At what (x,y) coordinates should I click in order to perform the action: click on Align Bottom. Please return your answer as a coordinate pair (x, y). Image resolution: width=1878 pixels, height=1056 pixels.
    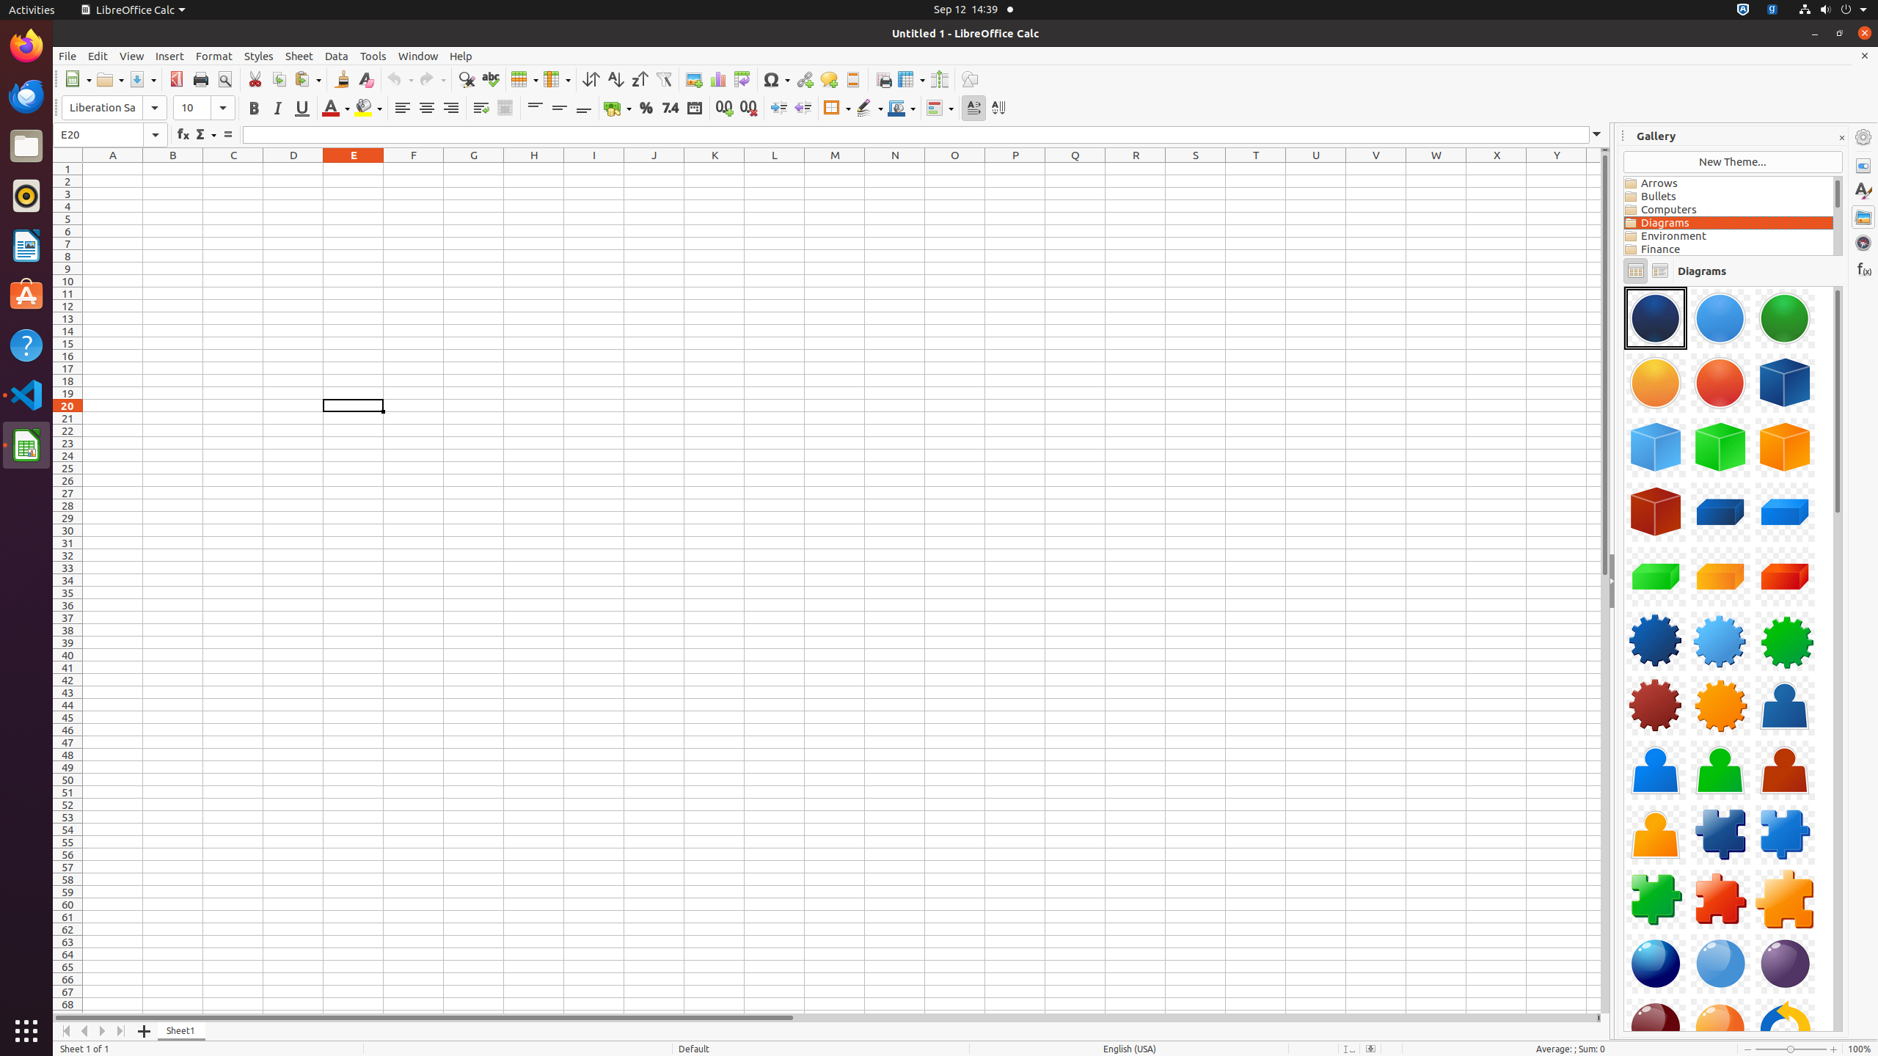
    Looking at the image, I should click on (584, 109).